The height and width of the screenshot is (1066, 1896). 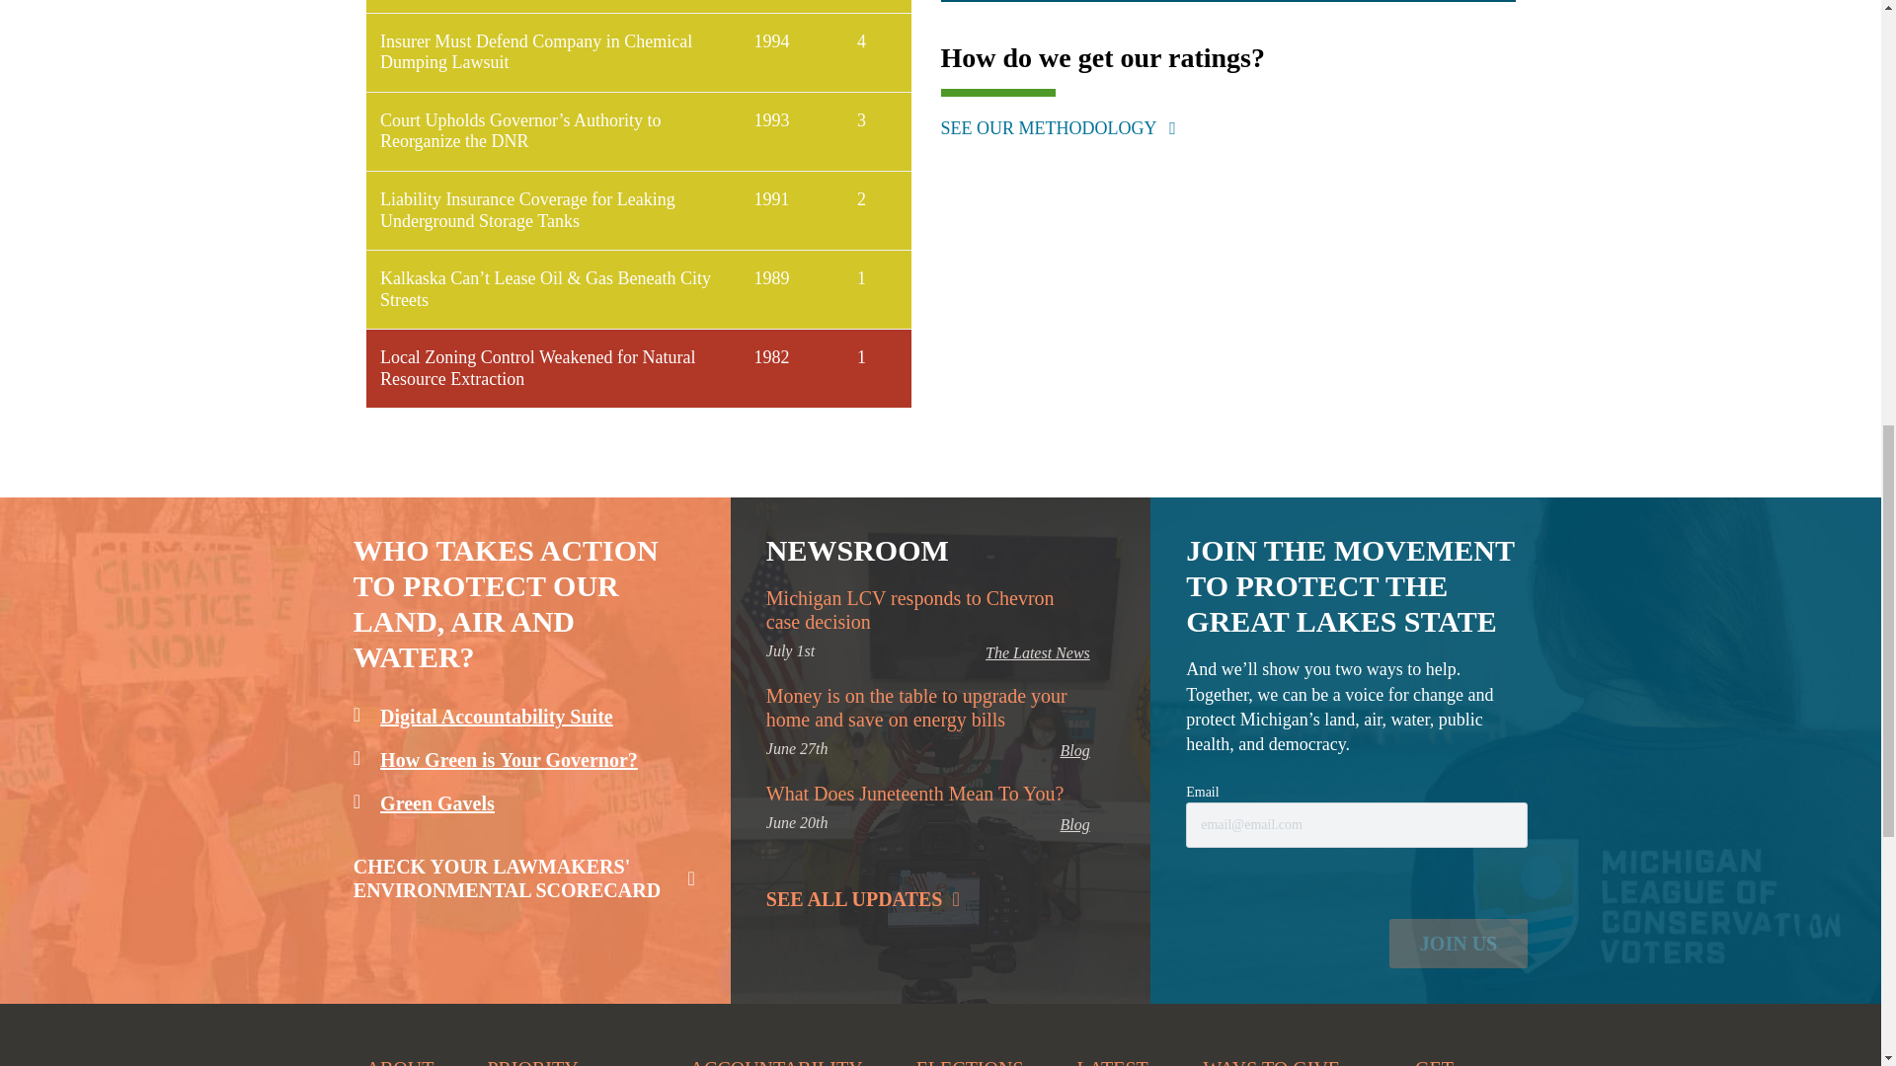 What do you see at coordinates (1459, 943) in the screenshot?
I see `JOIN US` at bounding box center [1459, 943].